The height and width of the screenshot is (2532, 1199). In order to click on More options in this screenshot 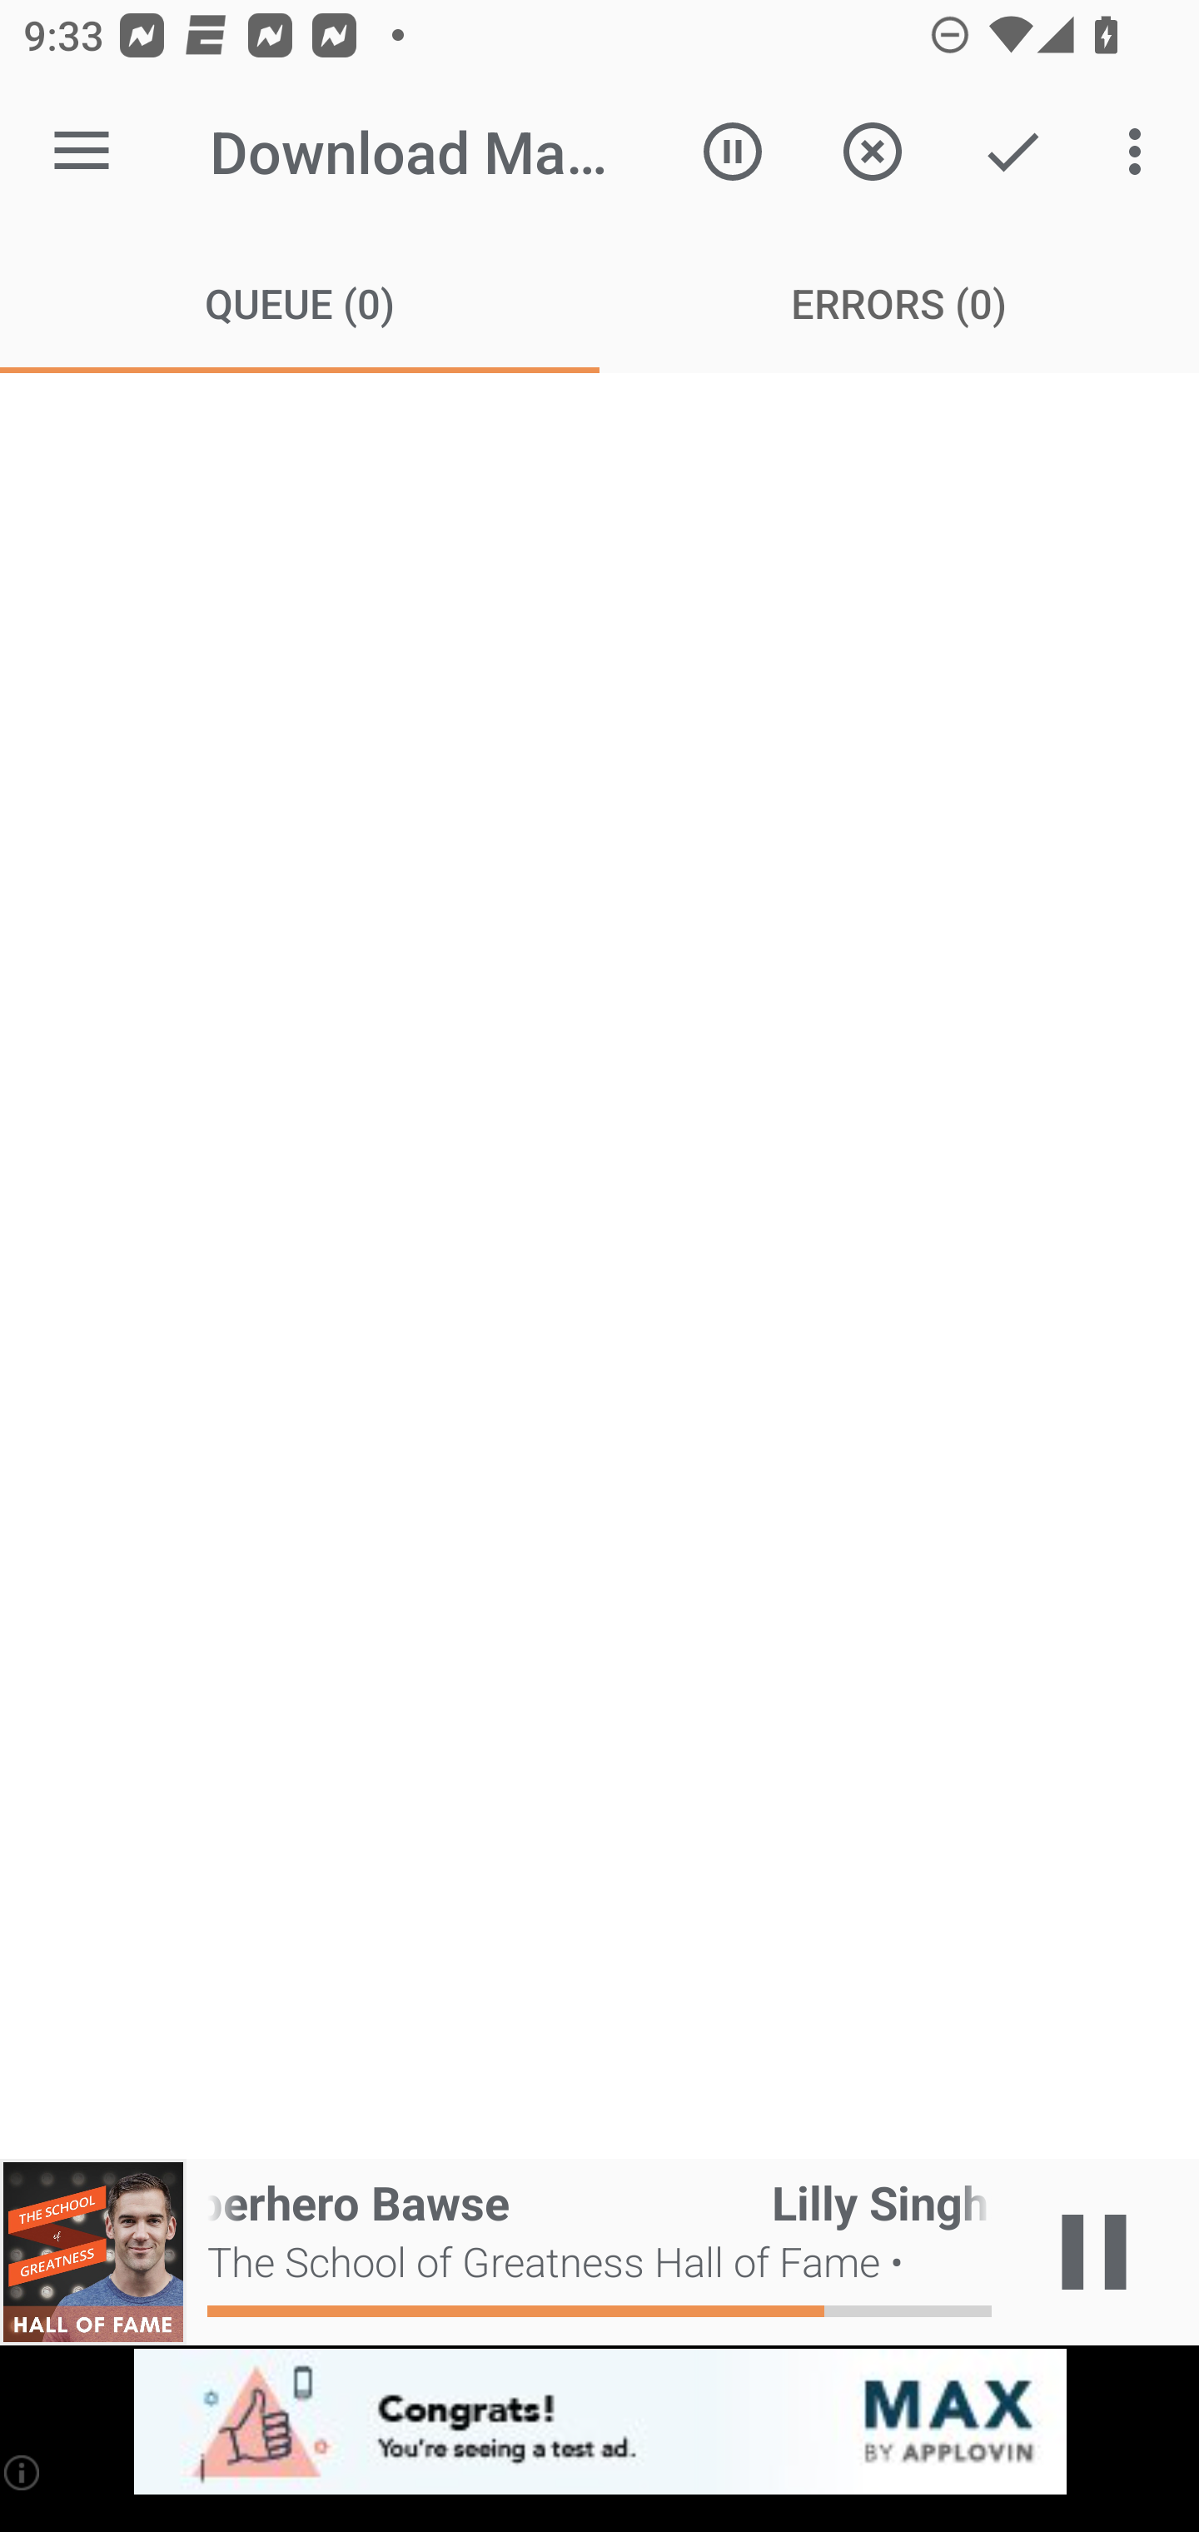, I will do `click(1141, 152)`.